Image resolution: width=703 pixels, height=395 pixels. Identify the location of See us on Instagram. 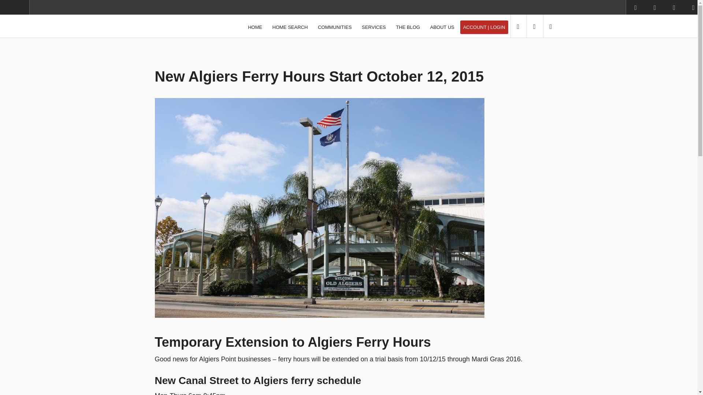
(655, 8).